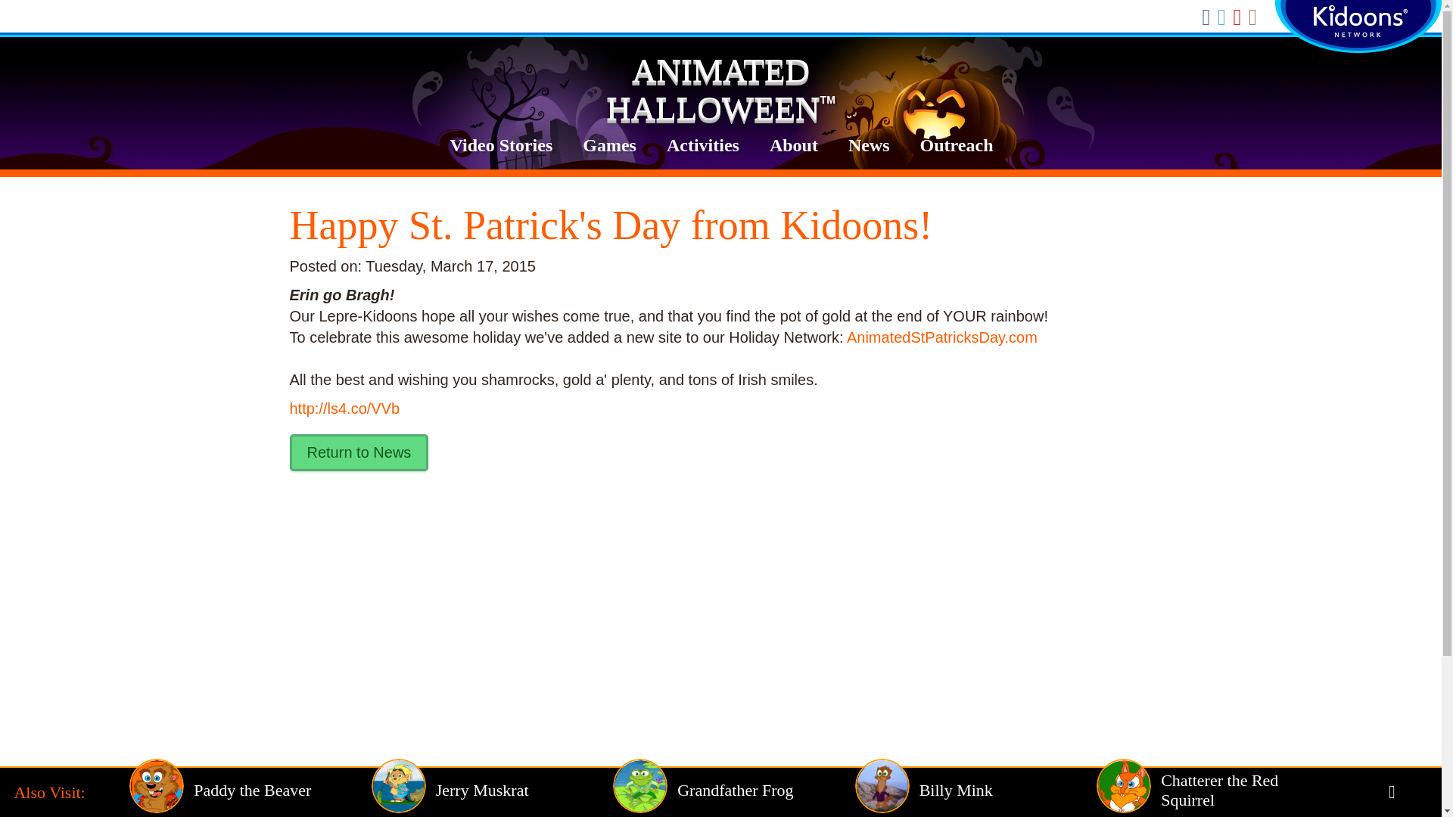 The height and width of the screenshot is (817, 1453). Describe the element at coordinates (359, 452) in the screenshot. I see `Return to News` at that location.